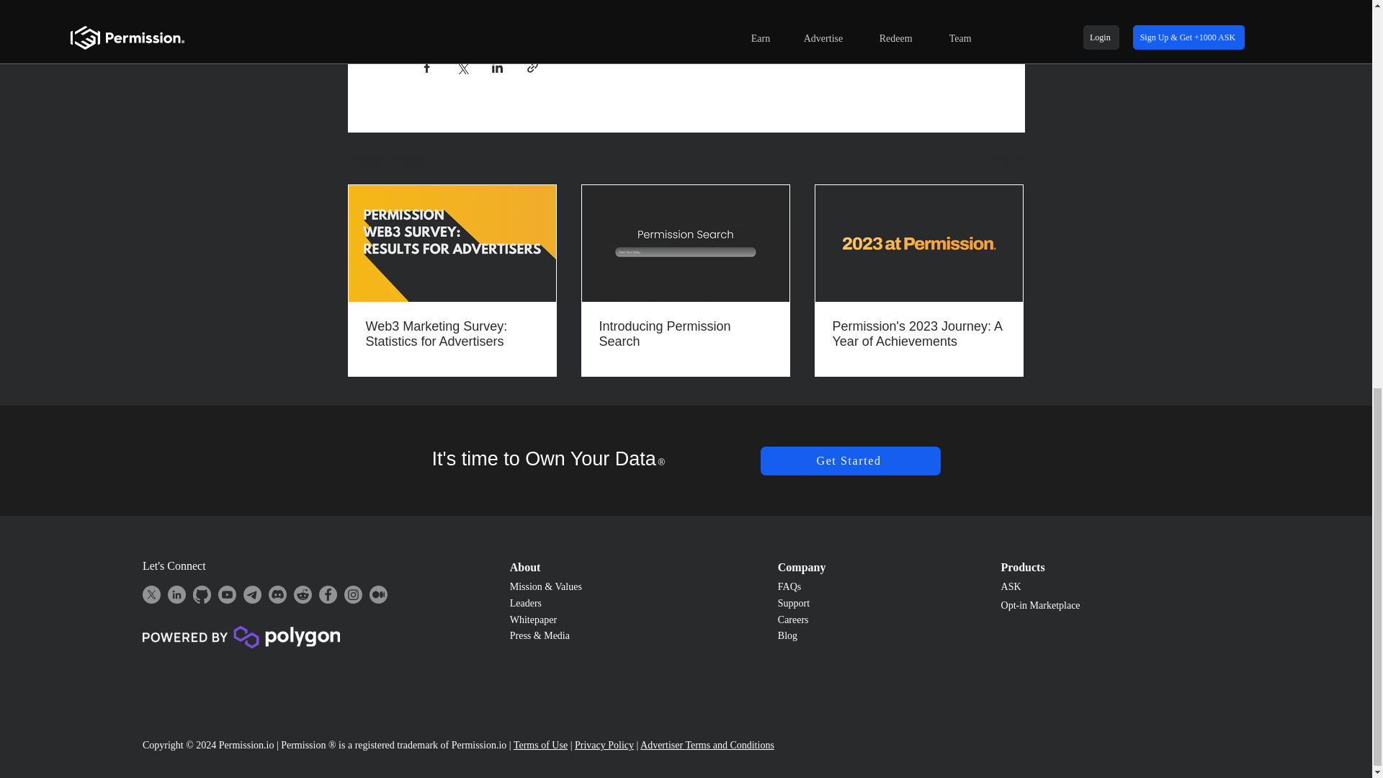  I want to click on Web3 Marketing Survey: Statistics for Advertisers, so click(452, 334).